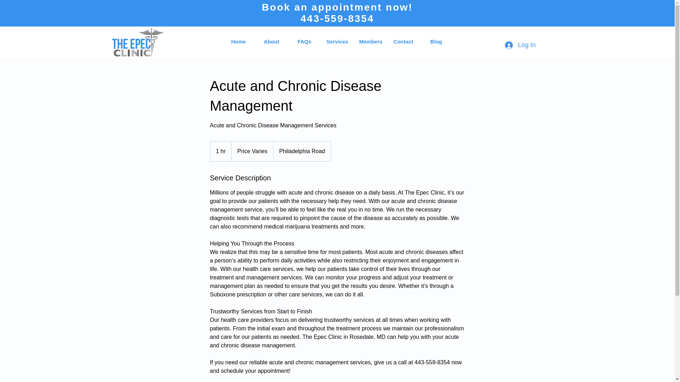 The height and width of the screenshot is (382, 680). Describe the element at coordinates (370, 42) in the screenshot. I see `Members` at that location.